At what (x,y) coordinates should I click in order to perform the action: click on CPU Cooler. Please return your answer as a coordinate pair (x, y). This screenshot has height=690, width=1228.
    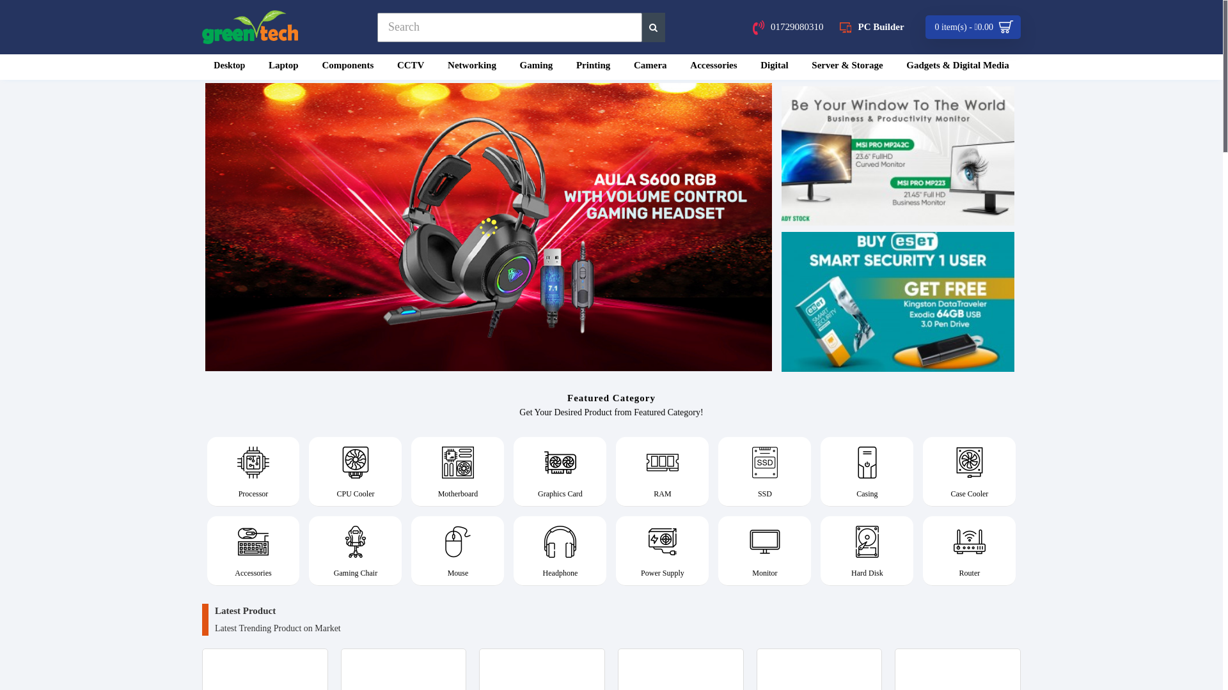
    Looking at the image, I should click on (356, 471).